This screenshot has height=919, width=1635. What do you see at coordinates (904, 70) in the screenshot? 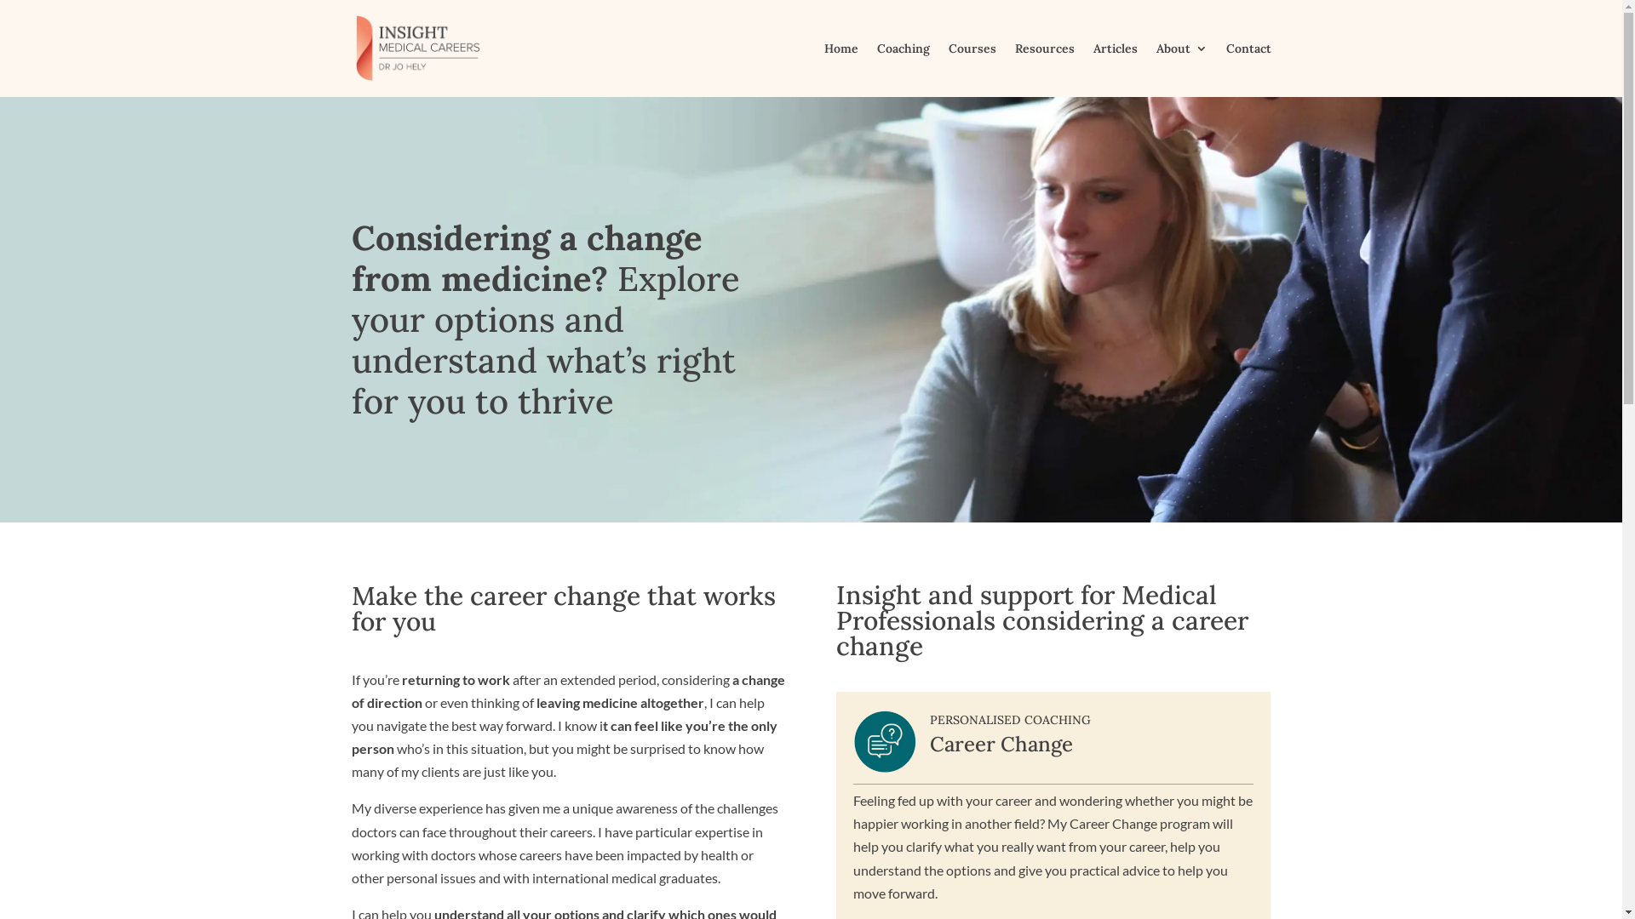
I see `Coaching` at bounding box center [904, 70].